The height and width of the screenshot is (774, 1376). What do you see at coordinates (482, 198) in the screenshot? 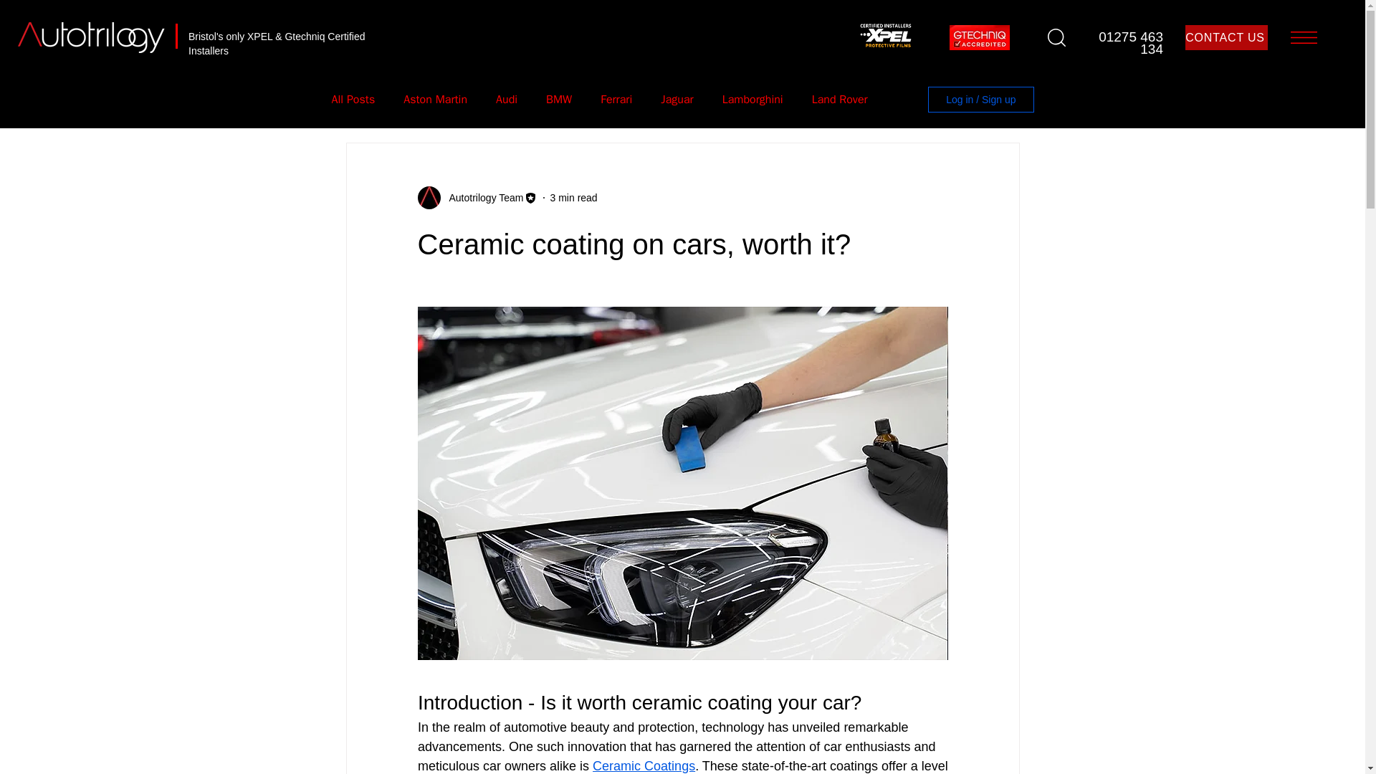
I see `Autotrilogy Team` at bounding box center [482, 198].